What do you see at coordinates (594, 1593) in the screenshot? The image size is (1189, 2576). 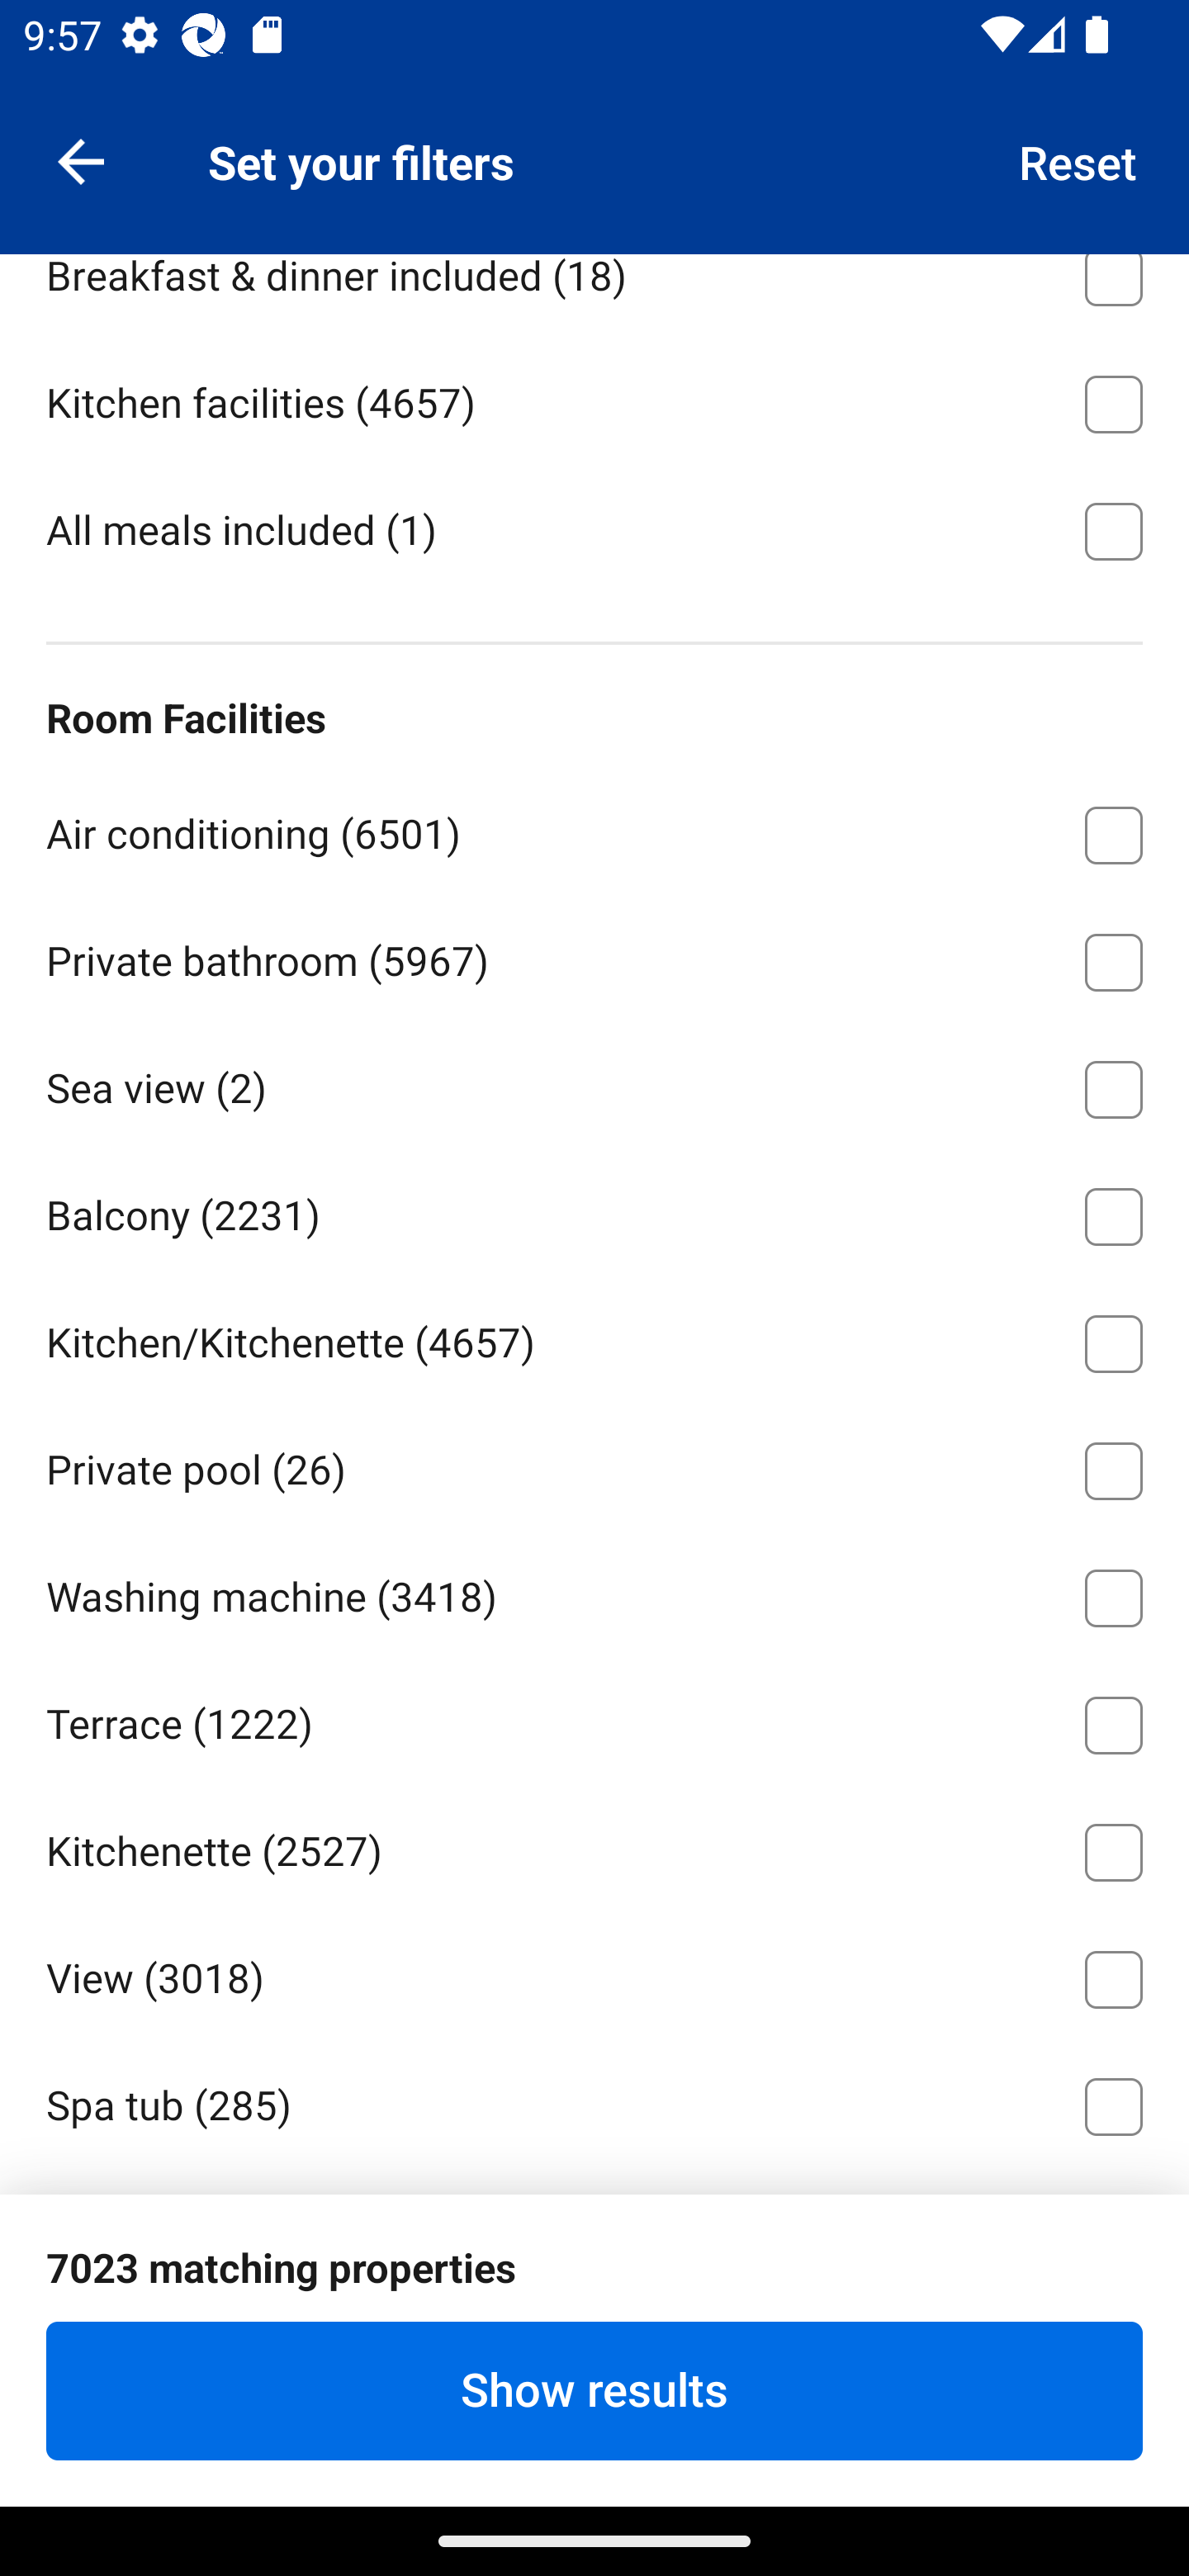 I see `Washing machine ⁦(3418)` at bounding box center [594, 1593].